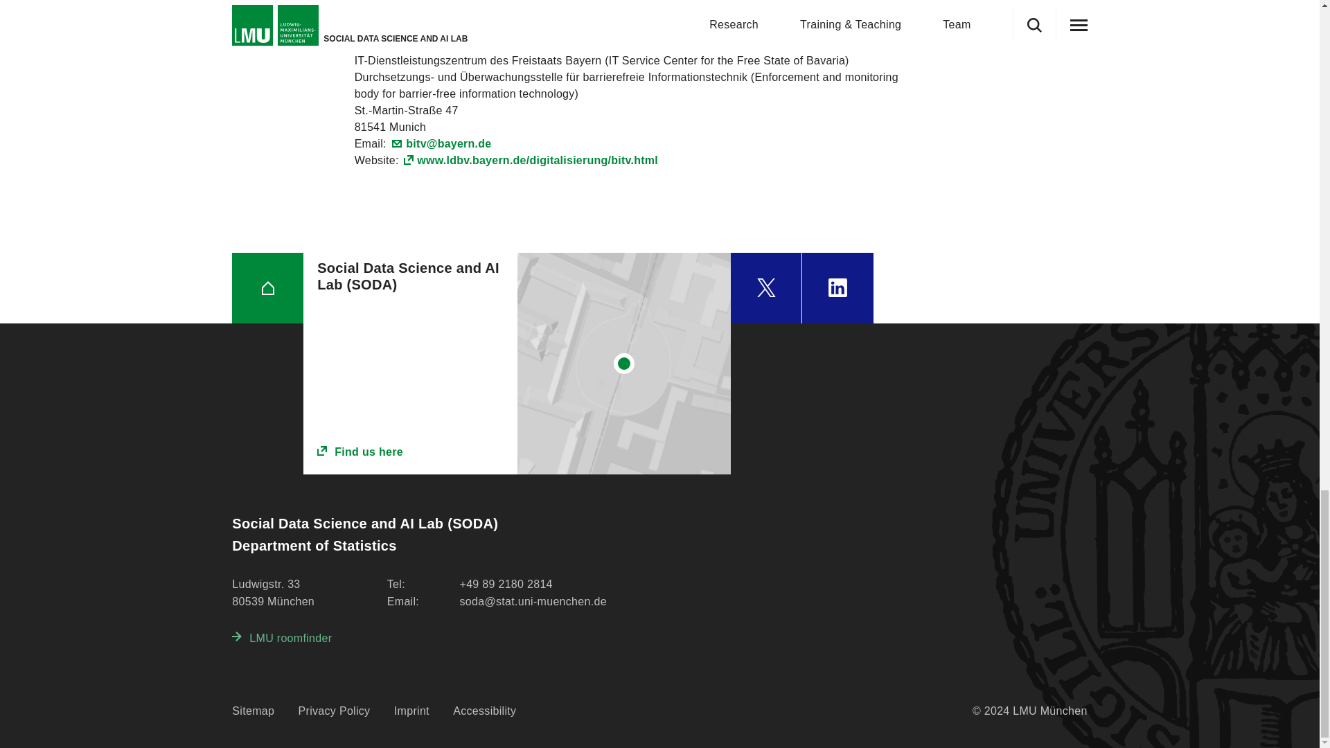 This screenshot has width=1330, height=748. I want to click on LMU roomfinder, so click(281, 639).